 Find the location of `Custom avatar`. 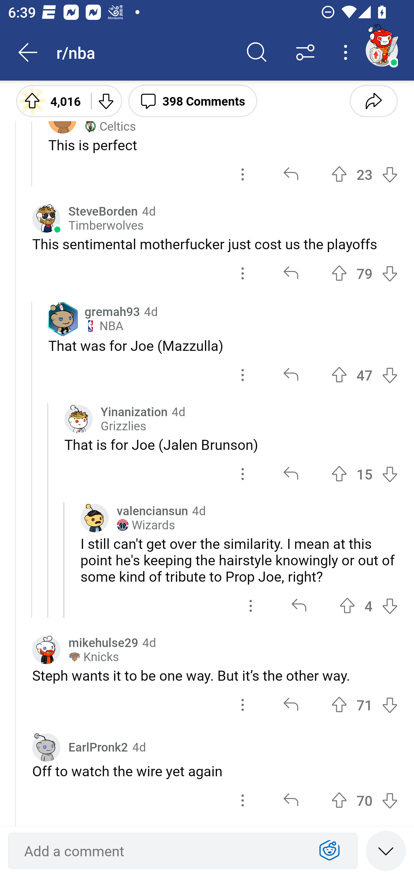

Custom avatar is located at coordinates (46, 650).